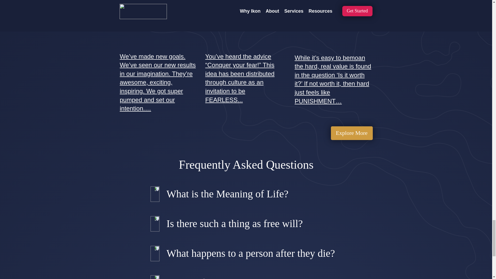 The image size is (496, 279). I want to click on Explore More, so click(351, 133).